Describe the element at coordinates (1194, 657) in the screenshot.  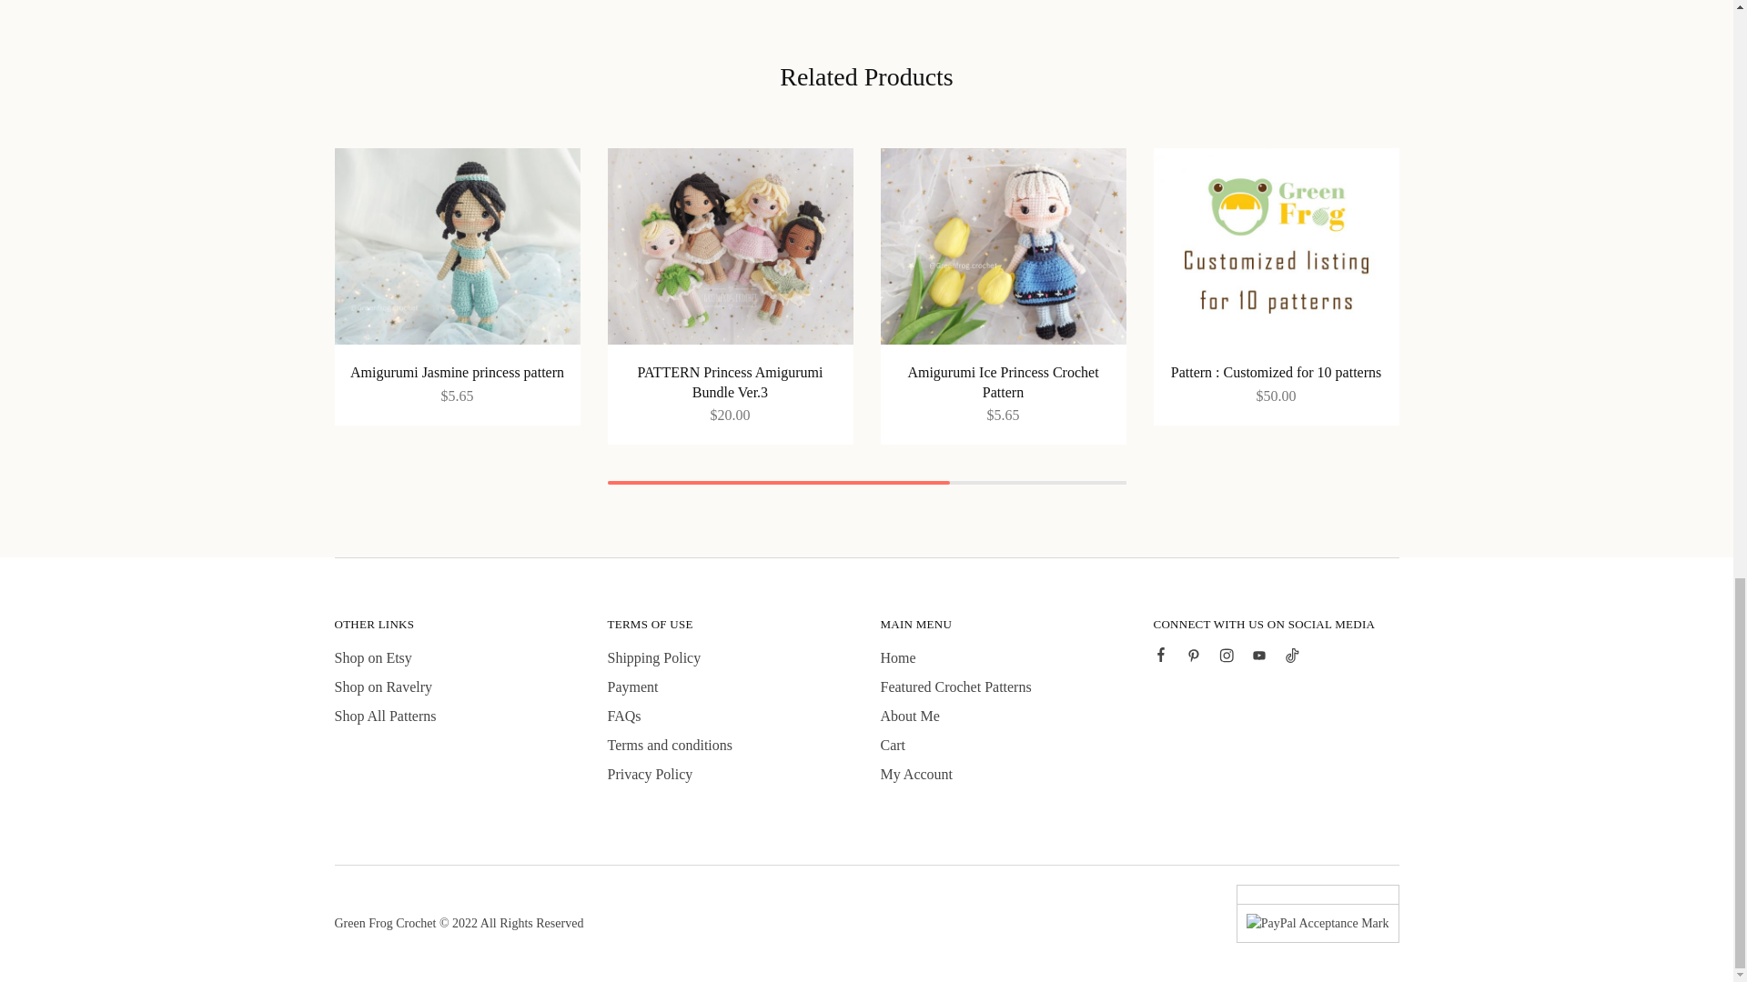
I see `Pinterest` at that location.